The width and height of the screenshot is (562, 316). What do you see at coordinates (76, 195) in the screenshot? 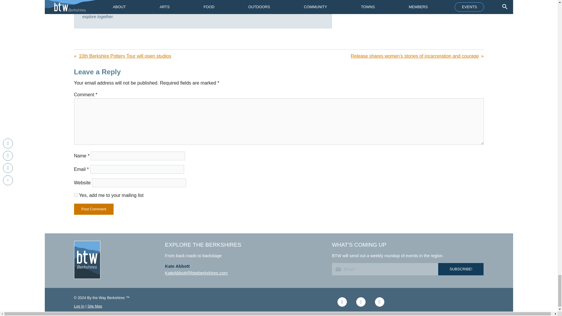
I see `1` at bounding box center [76, 195].